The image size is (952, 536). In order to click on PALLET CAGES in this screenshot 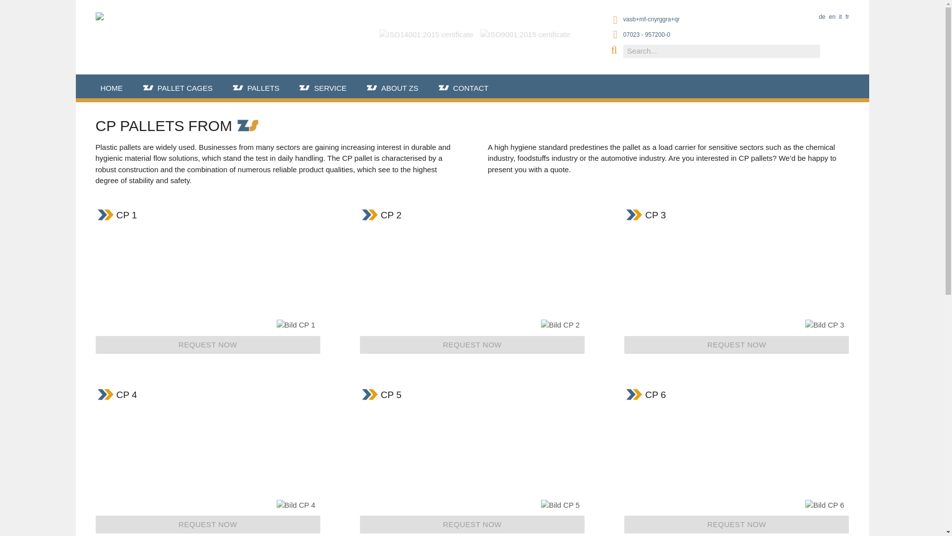, I will do `click(187, 88)`.